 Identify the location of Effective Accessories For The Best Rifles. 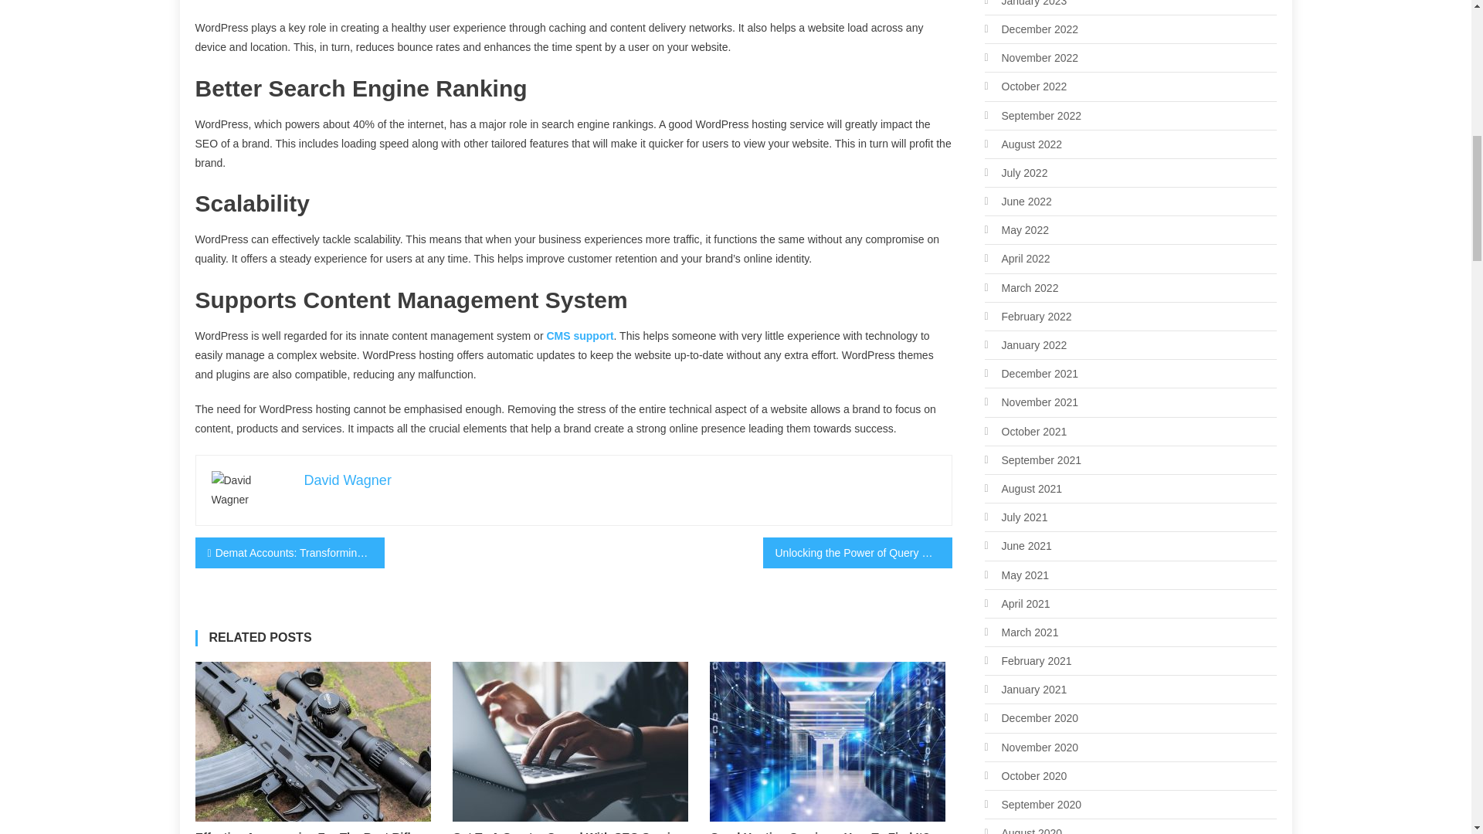
(317, 831).